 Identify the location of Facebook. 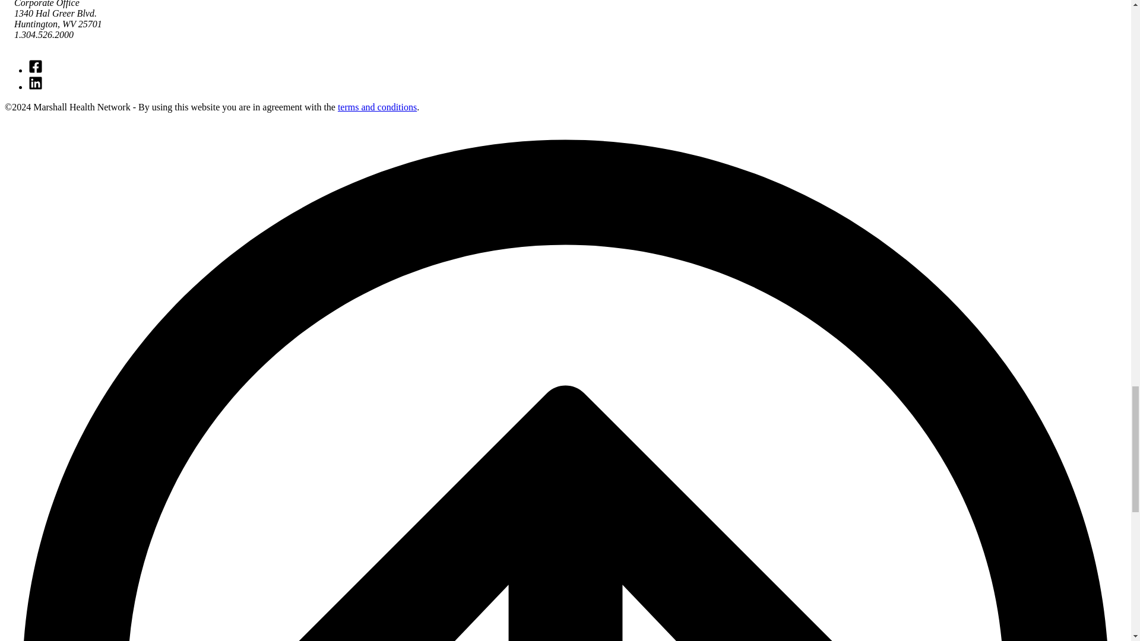
(36, 70).